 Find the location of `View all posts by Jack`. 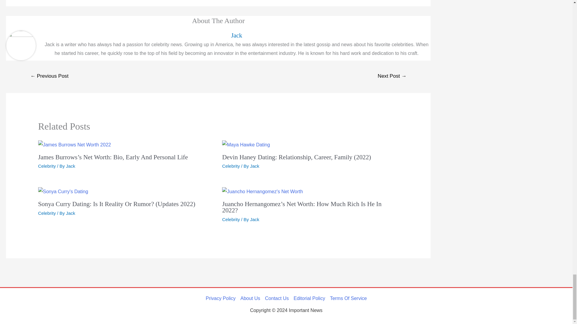

View all posts by Jack is located at coordinates (71, 166).